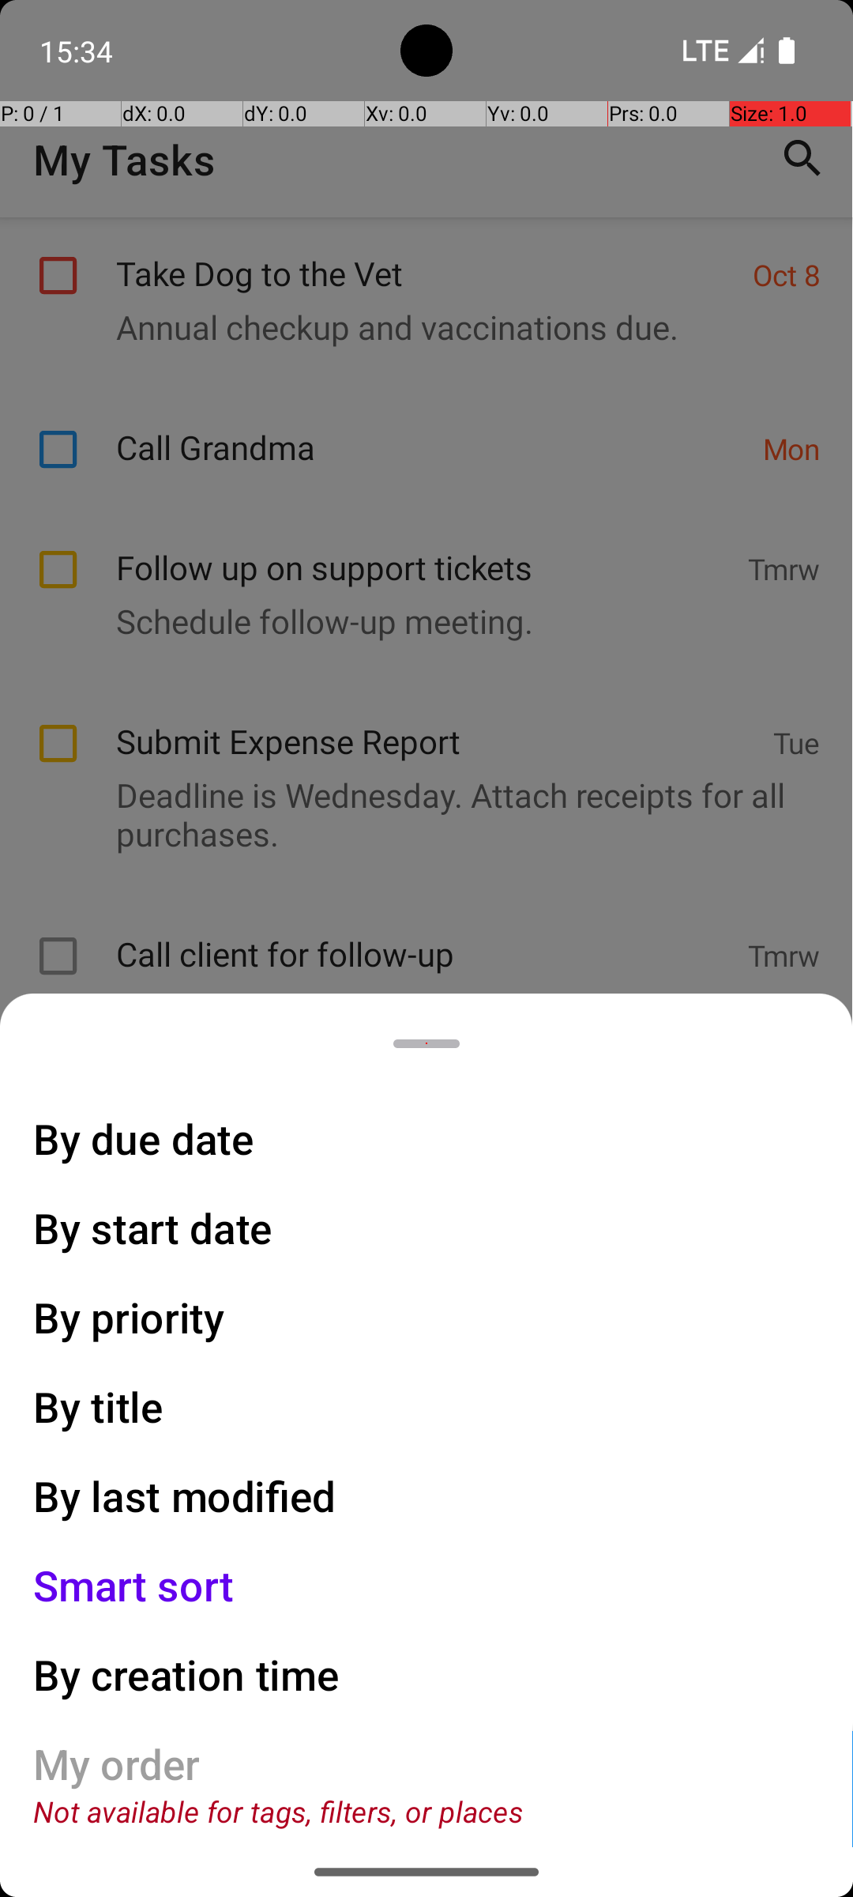 Image resolution: width=853 pixels, height=1897 pixels. What do you see at coordinates (117, 1764) in the screenshot?
I see `My order` at bounding box center [117, 1764].